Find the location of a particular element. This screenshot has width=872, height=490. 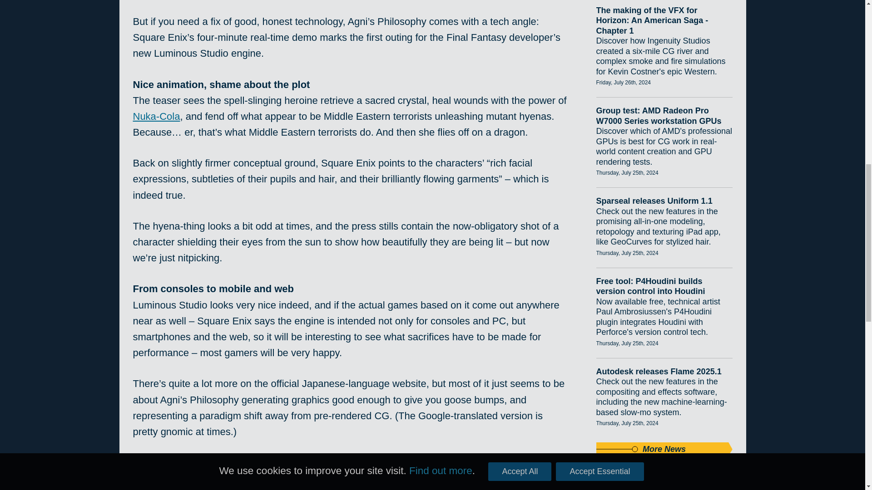

Sparseal releases Uniform 1.1 is located at coordinates (664, 201).